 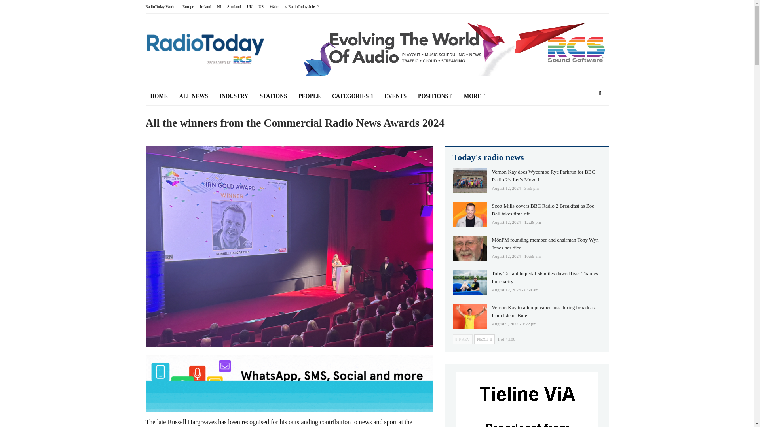 What do you see at coordinates (352, 96) in the screenshot?
I see `CATEGORIES` at bounding box center [352, 96].